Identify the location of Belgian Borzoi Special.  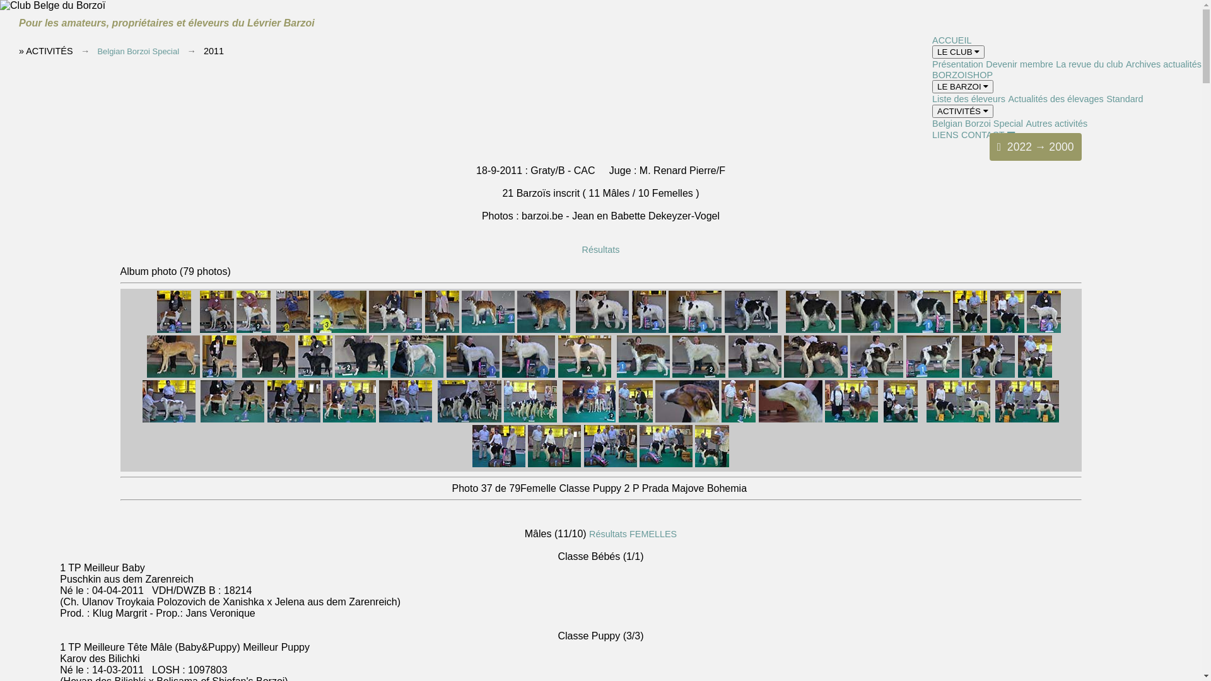
(138, 52).